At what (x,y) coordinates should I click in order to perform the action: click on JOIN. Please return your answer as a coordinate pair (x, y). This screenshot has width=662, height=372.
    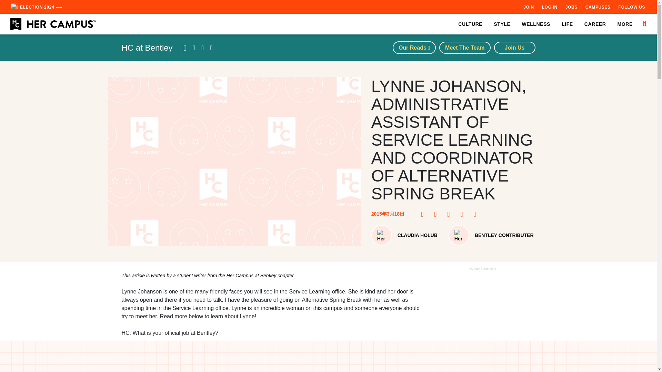
    Looking at the image, I should click on (528, 7).